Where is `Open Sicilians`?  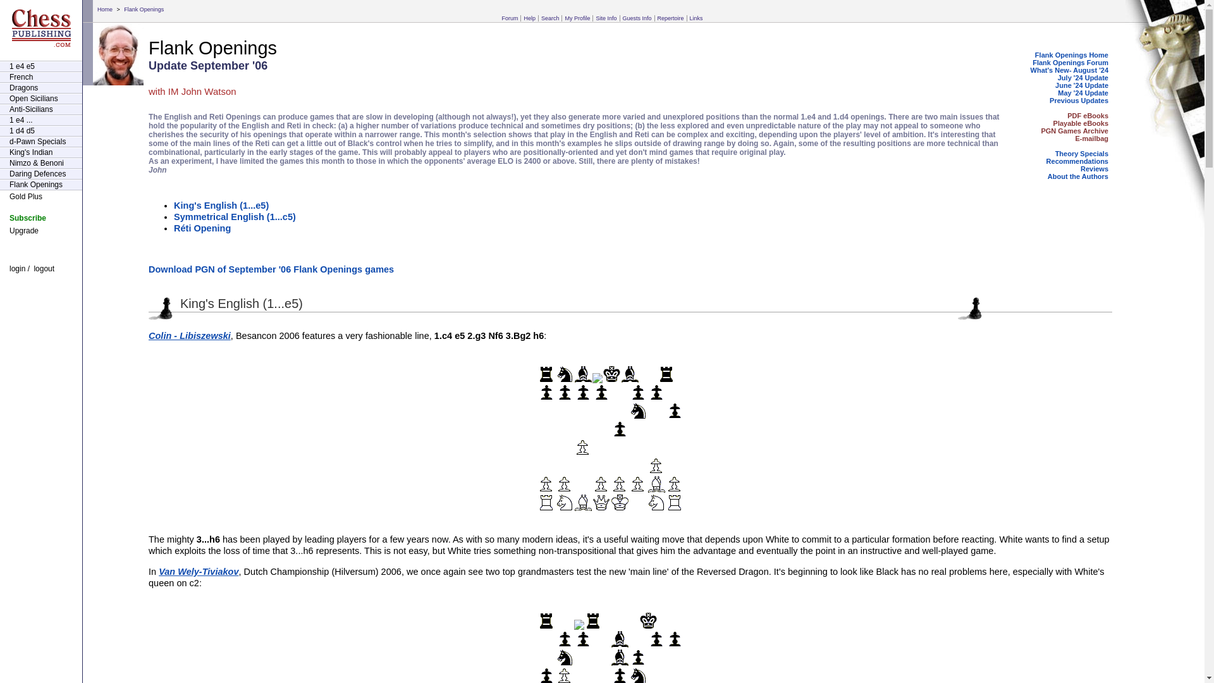
Open Sicilians is located at coordinates (41, 99).